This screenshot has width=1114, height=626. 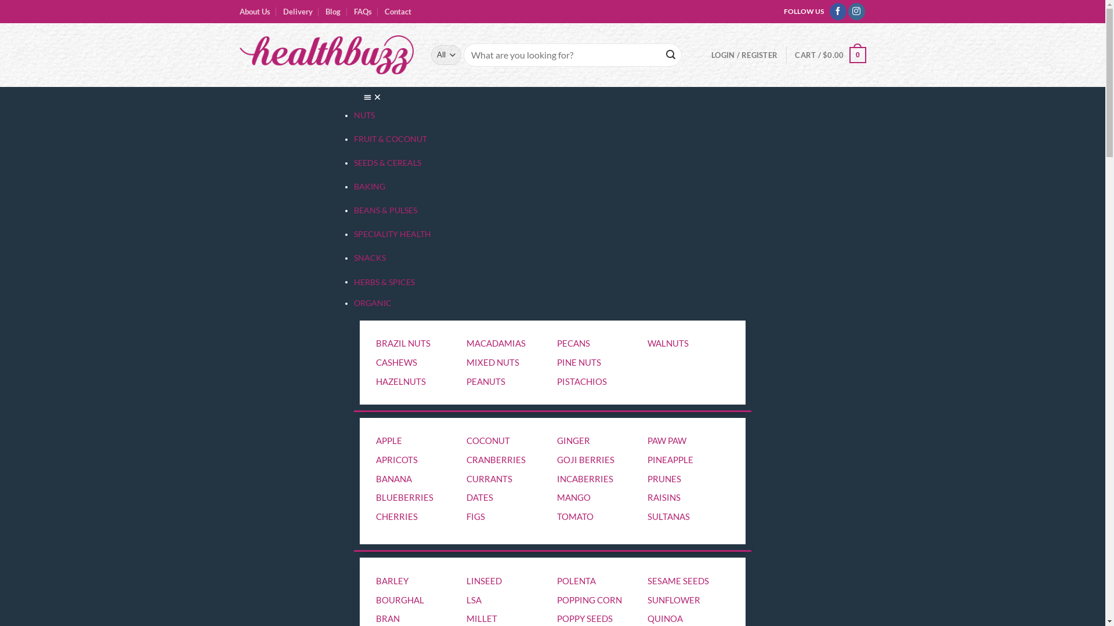 What do you see at coordinates (397, 516) in the screenshot?
I see `CHERRIES` at bounding box center [397, 516].